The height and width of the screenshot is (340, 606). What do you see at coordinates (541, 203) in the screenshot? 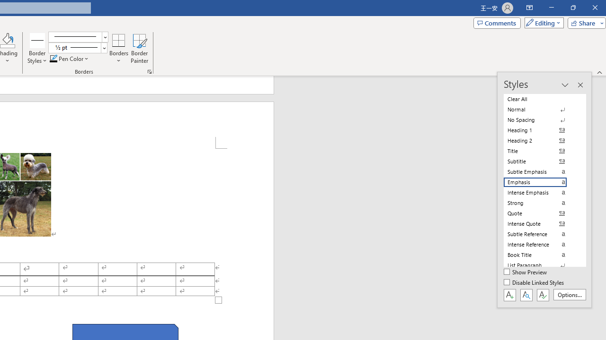
I see `Strong` at bounding box center [541, 203].